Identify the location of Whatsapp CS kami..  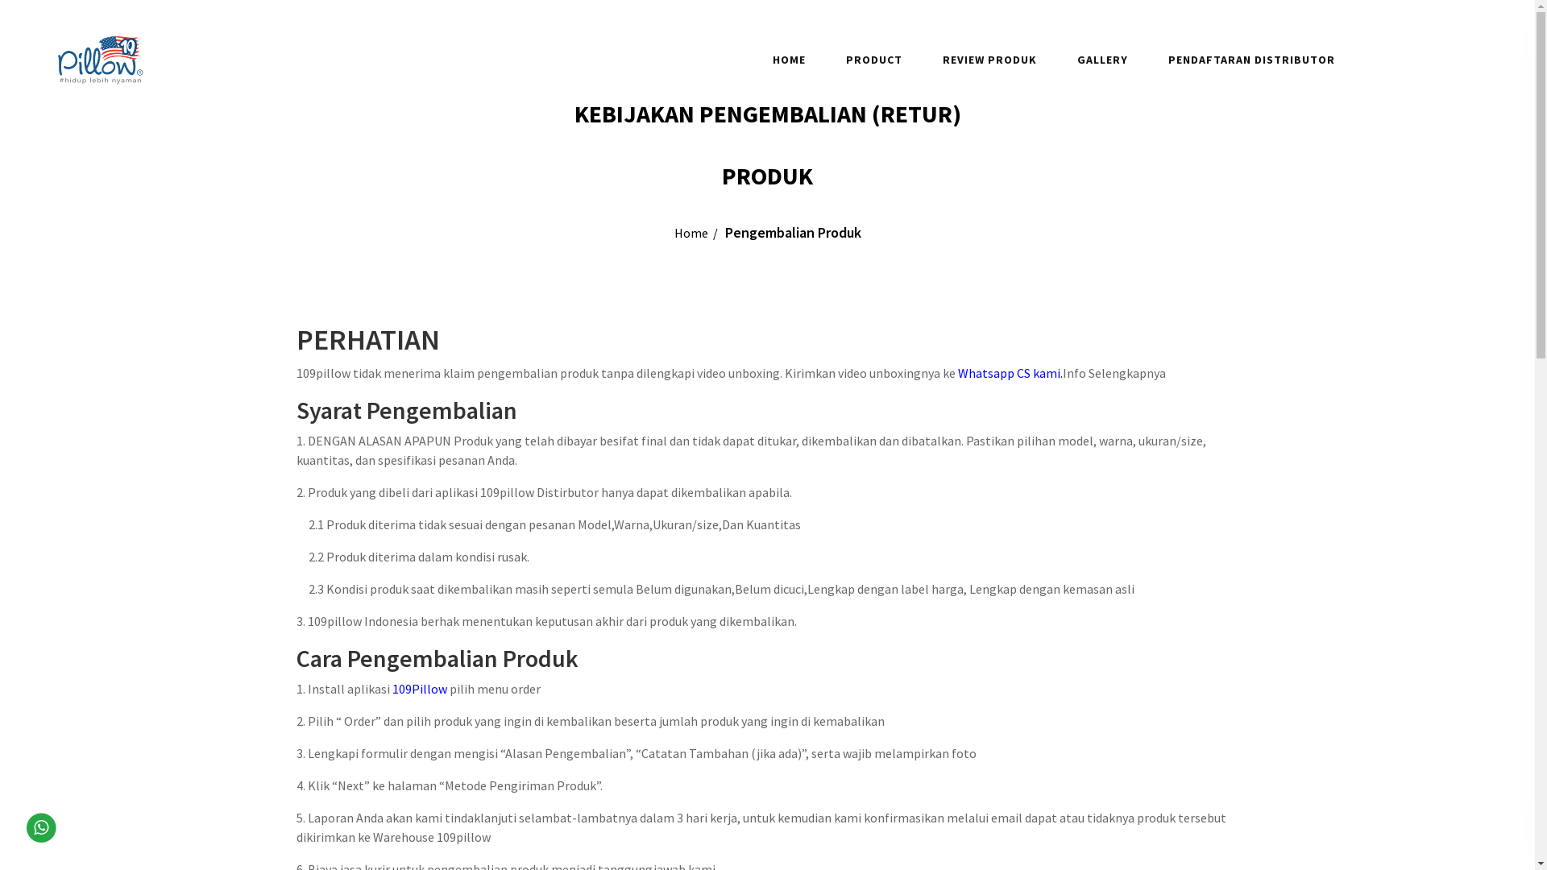
(1010, 373).